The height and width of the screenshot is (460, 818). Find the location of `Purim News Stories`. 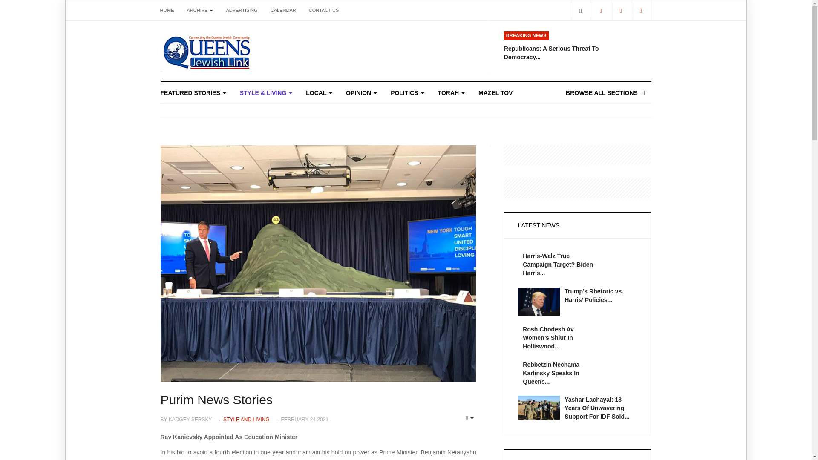

Purim News Stories is located at coordinates (216, 400).